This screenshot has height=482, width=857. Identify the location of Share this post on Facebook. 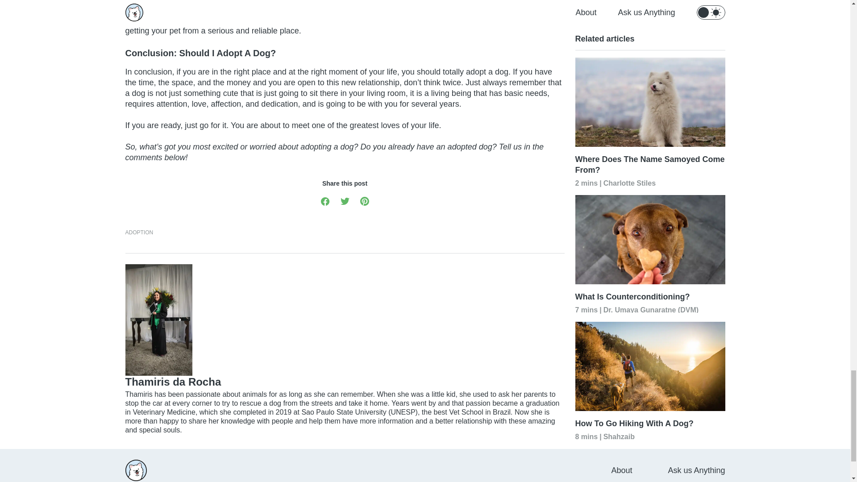
(325, 201).